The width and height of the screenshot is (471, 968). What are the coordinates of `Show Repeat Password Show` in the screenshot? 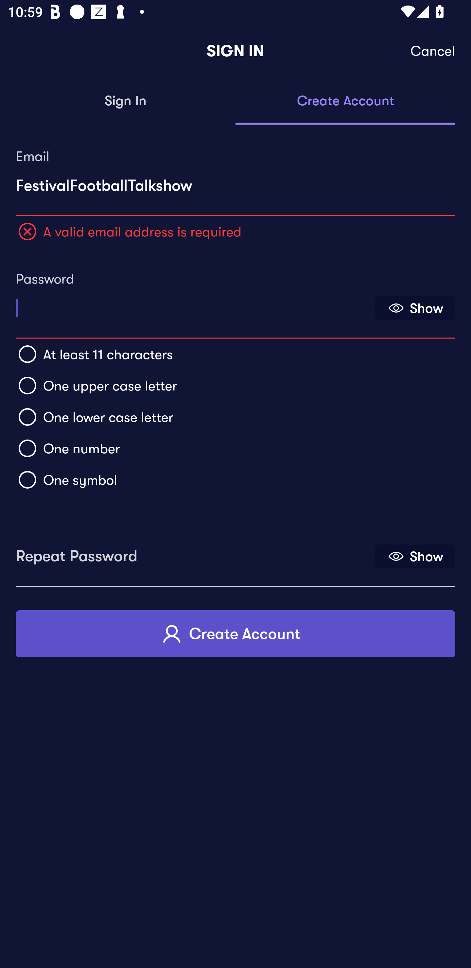 It's located at (415, 556).